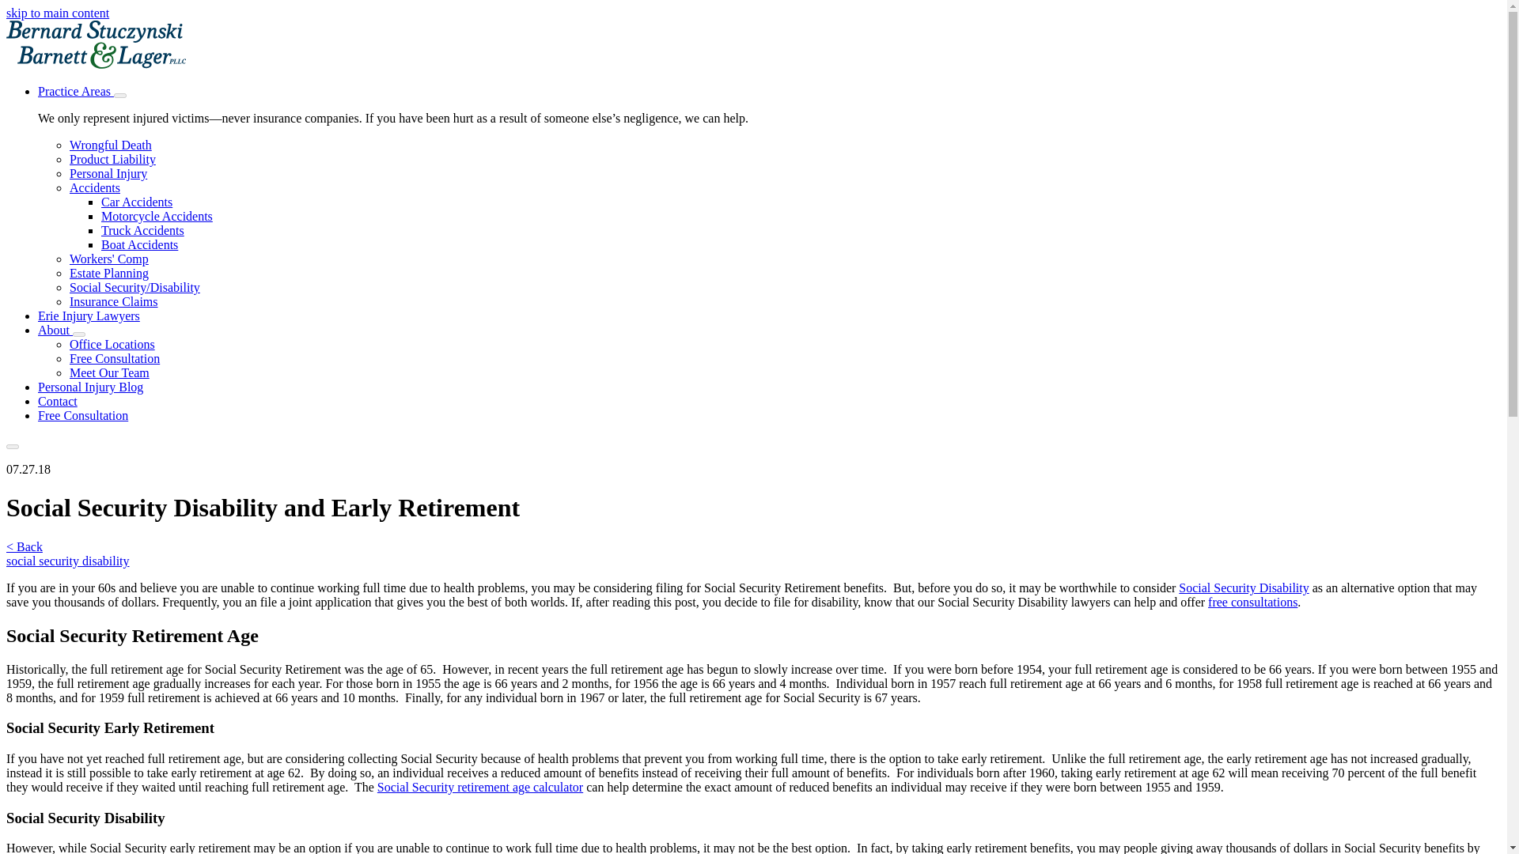 The height and width of the screenshot is (854, 1519). Describe the element at coordinates (82, 415) in the screenshot. I see `Free Consultation` at that location.